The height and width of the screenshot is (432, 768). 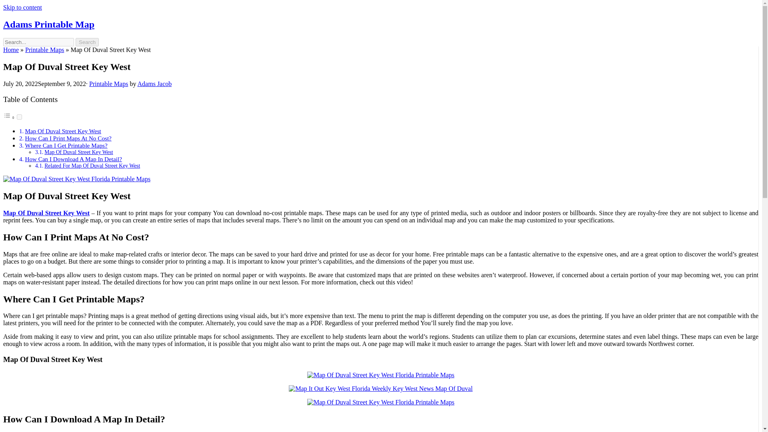 I want to click on Map Of Duval Street Key West, so click(x=62, y=130).